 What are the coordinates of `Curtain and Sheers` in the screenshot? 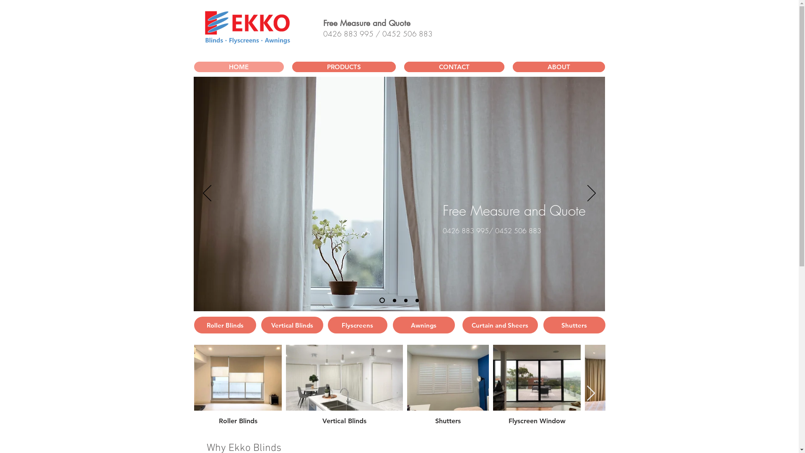 It's located at (500, 325).